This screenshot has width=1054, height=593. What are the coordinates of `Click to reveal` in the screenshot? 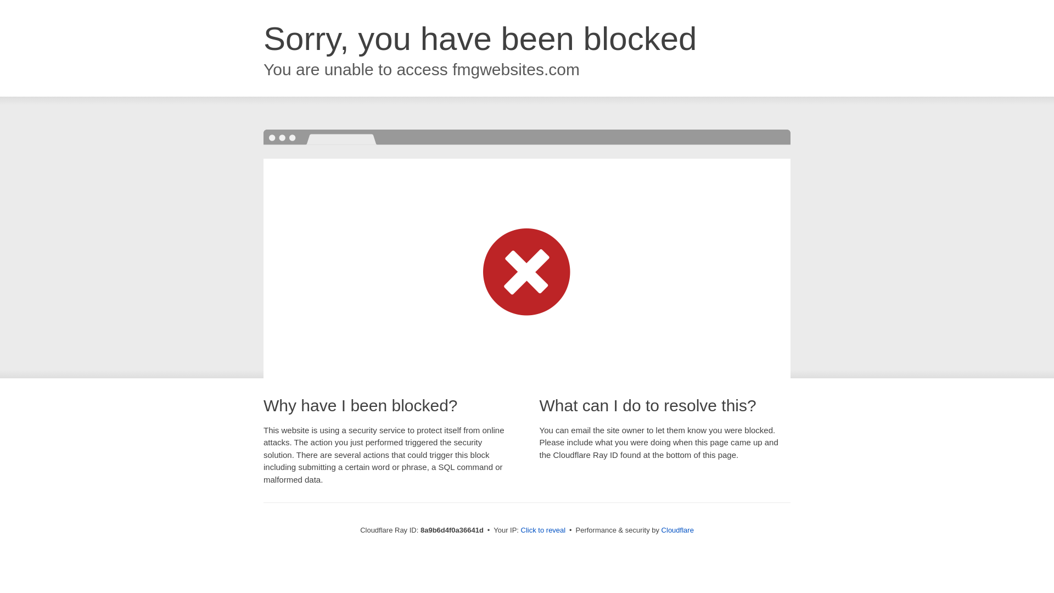 It's located at (543, 530).